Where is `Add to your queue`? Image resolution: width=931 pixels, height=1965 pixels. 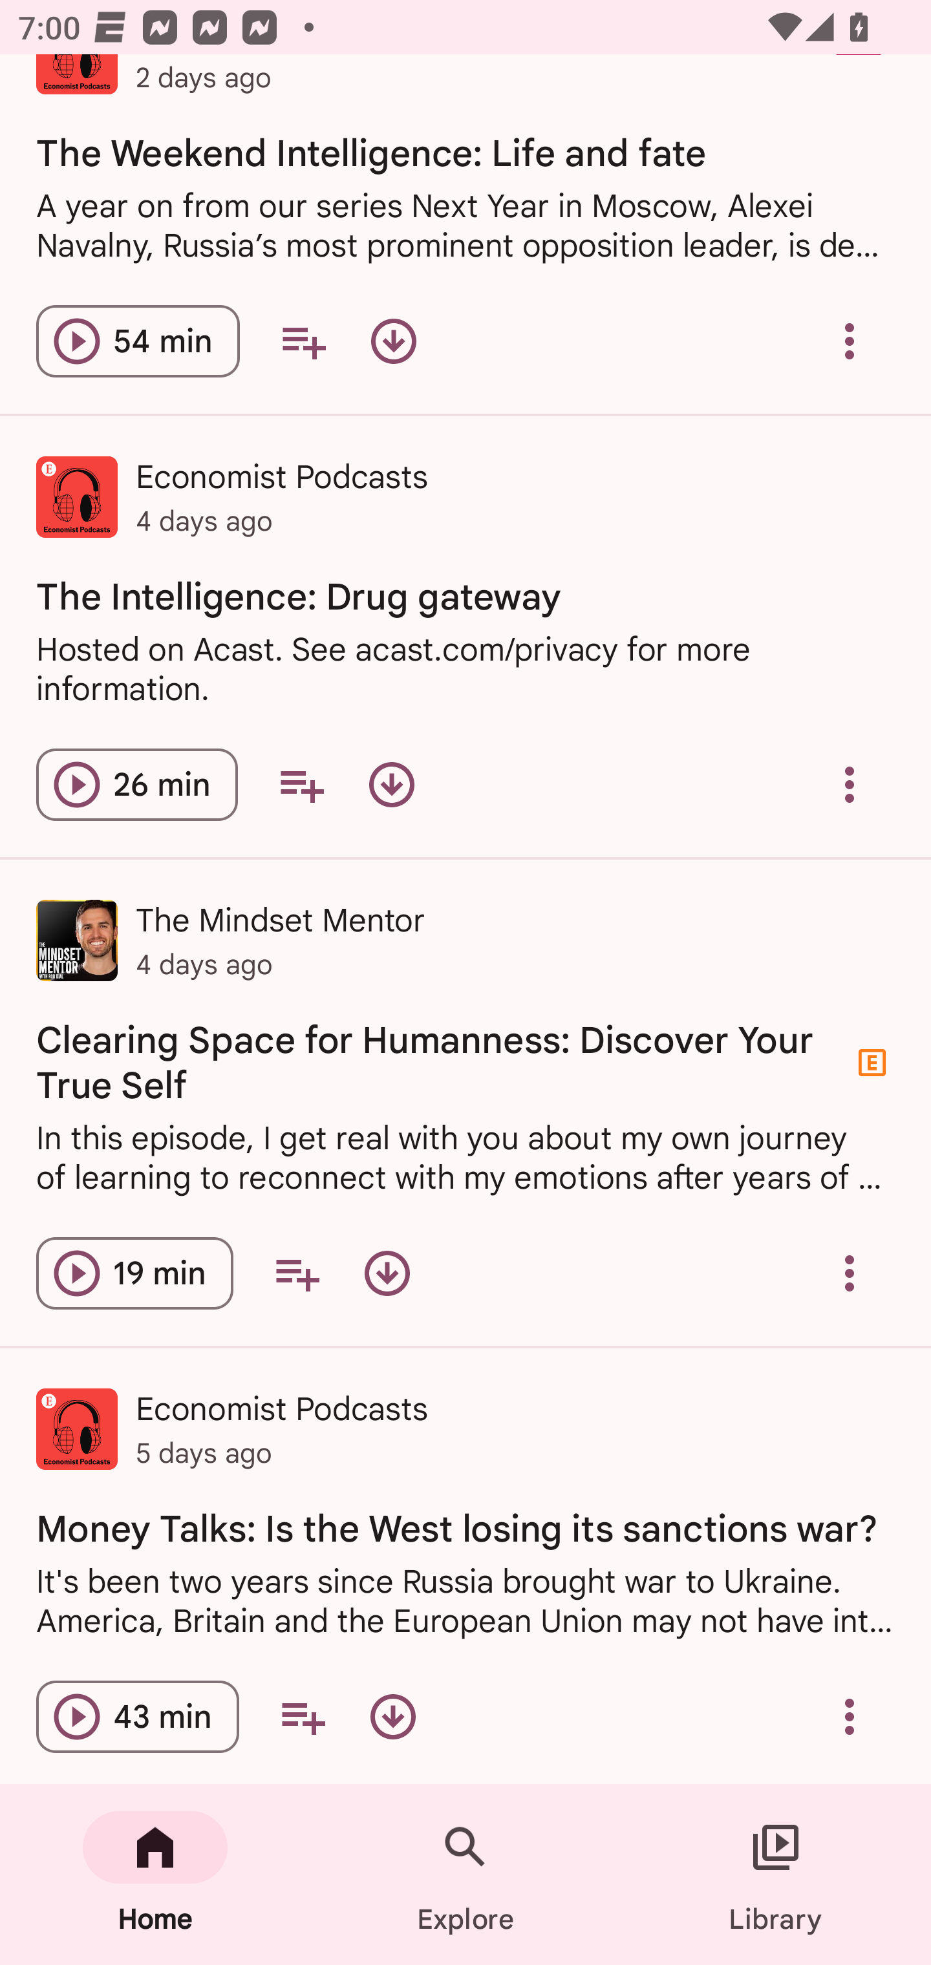 Add to your queue is located at coordinates (301, 785).